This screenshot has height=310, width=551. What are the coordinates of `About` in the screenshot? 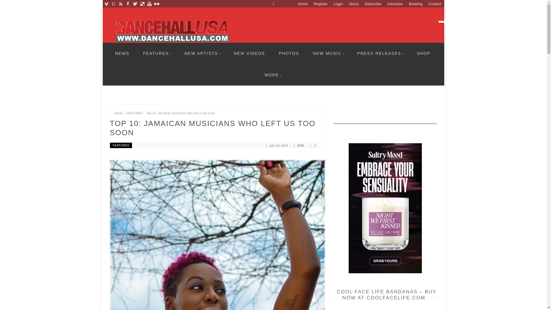 It's located at (354, 4).